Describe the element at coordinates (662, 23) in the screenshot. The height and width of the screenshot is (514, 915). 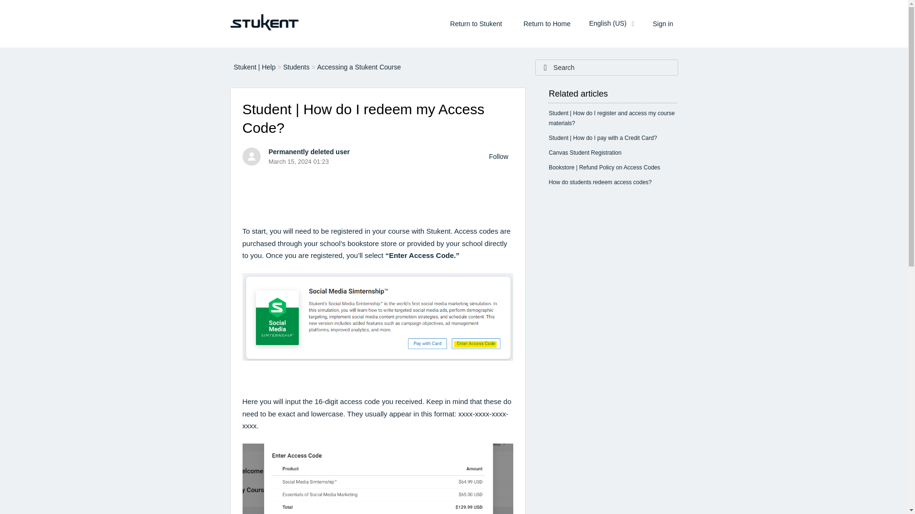
I see `Opens a dialog` at that location.